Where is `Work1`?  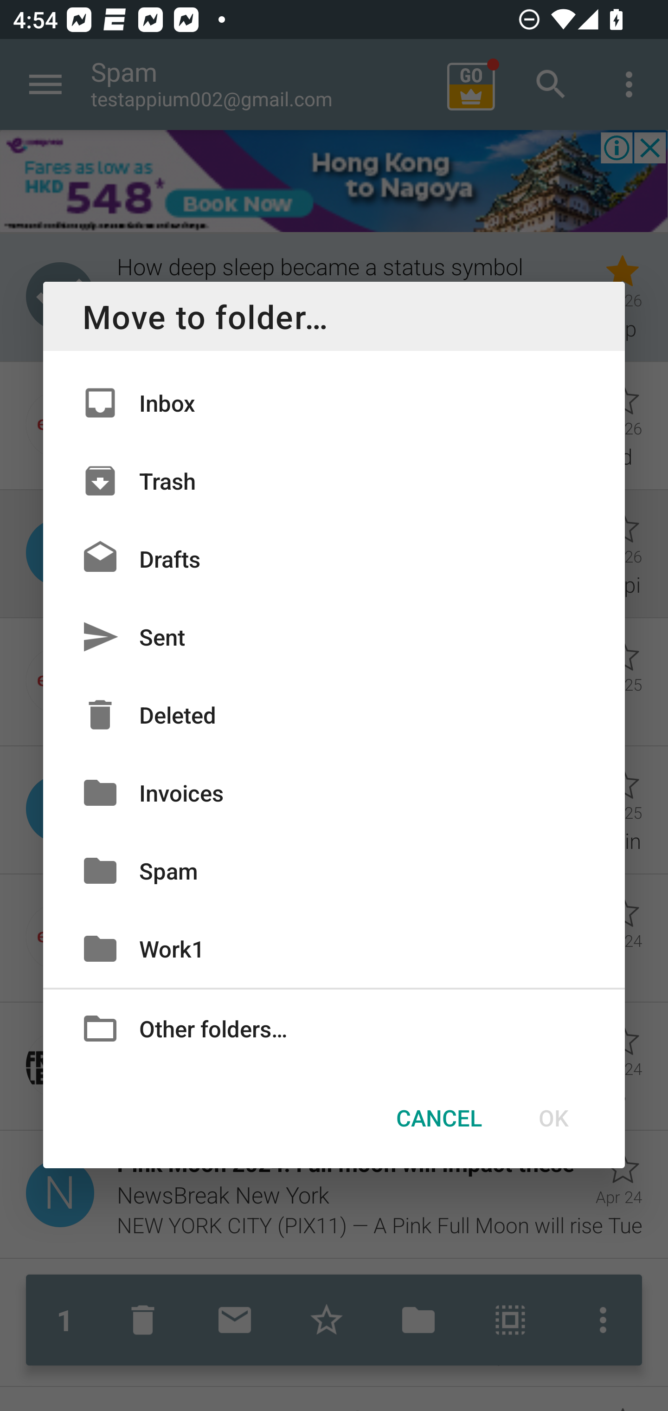
Work1 is located at coordinates (334, 949).